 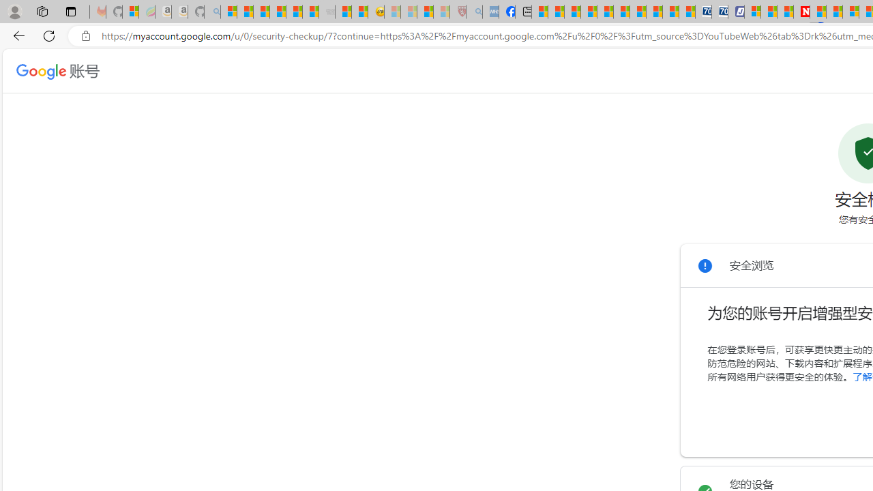 I want to click on Microsoft-Report a Concern to Bing, so click(x=131, y=12).